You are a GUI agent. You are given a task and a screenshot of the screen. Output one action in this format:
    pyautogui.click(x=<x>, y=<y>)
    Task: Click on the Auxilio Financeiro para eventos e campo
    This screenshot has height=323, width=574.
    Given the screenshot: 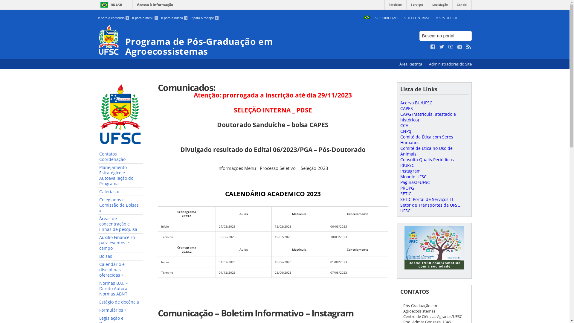 What is the action you would take?
    pyautogui.click(x=120, y=243)
    